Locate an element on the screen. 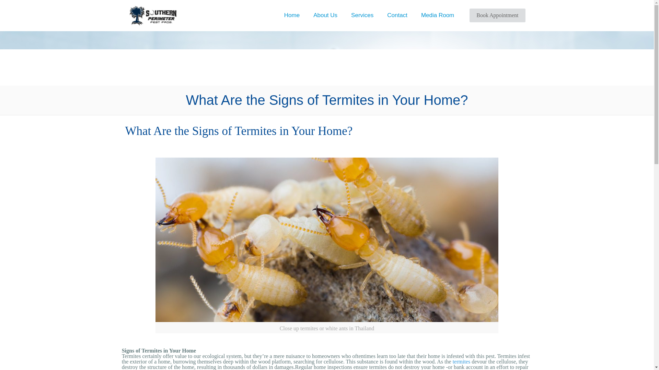 Image resolution: width=659 pixels, height=370 pixels. Contact is located at coordinates (397, 15).